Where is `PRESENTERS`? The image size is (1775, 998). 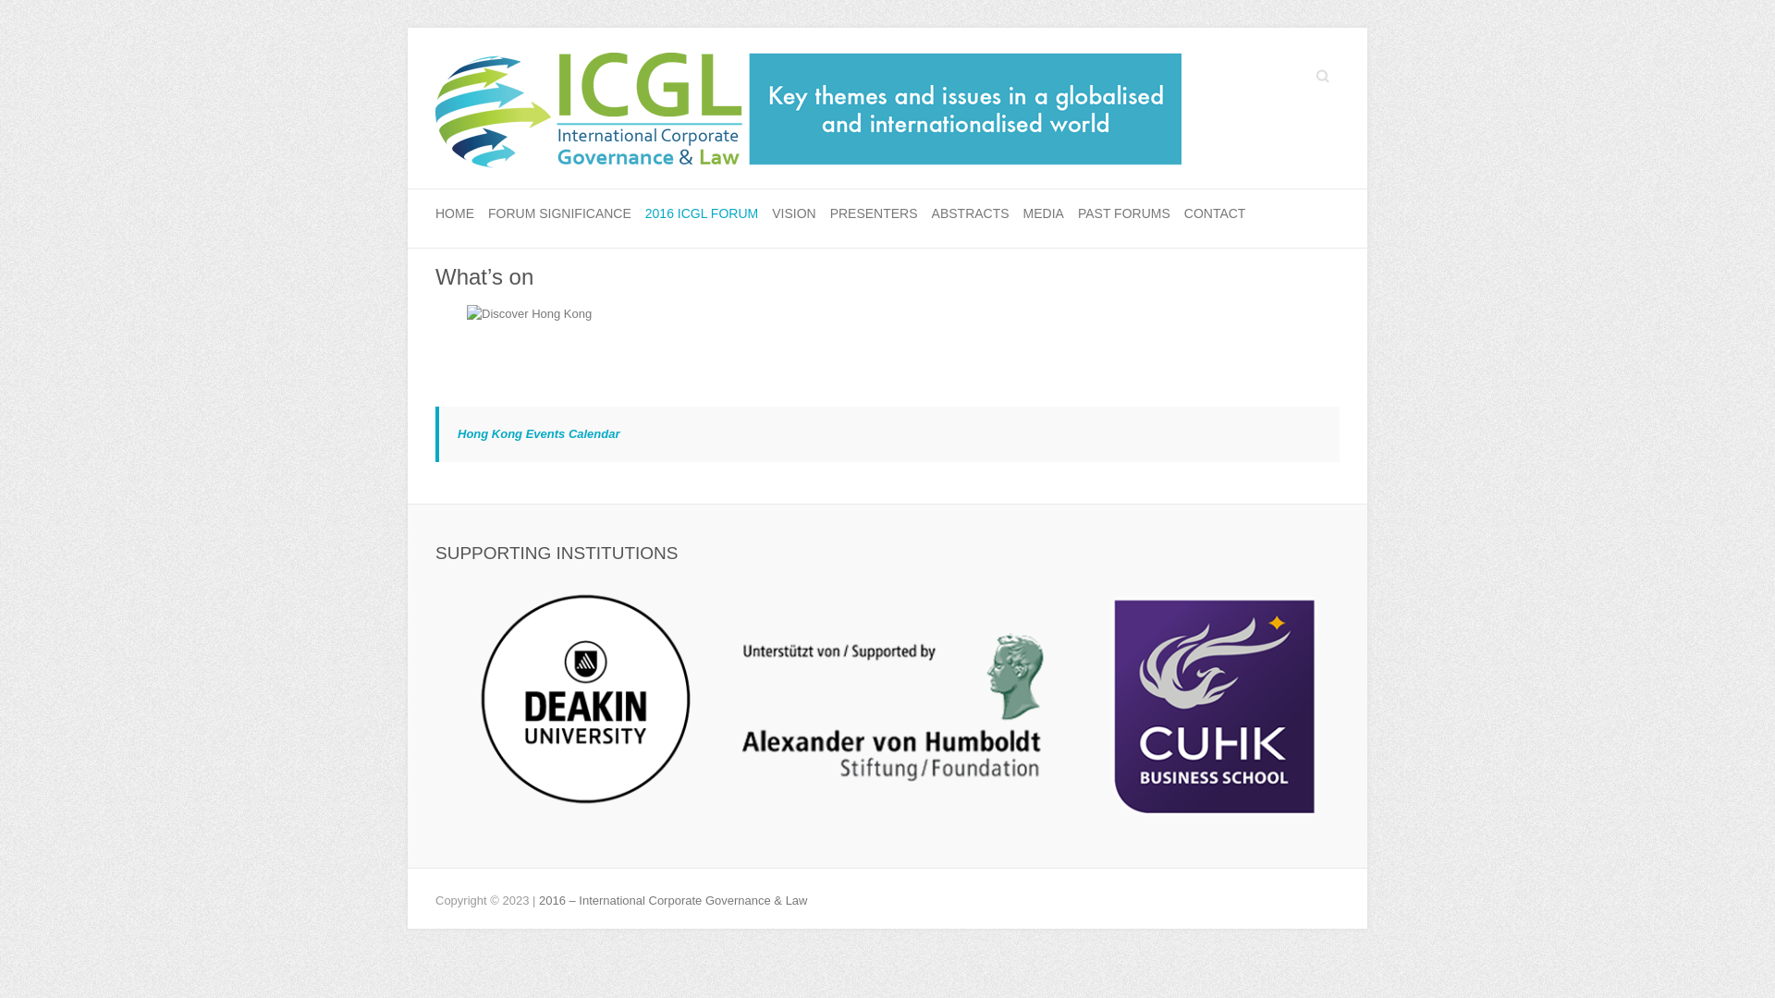 PRESENTERS is located at coordinates (875, 214).